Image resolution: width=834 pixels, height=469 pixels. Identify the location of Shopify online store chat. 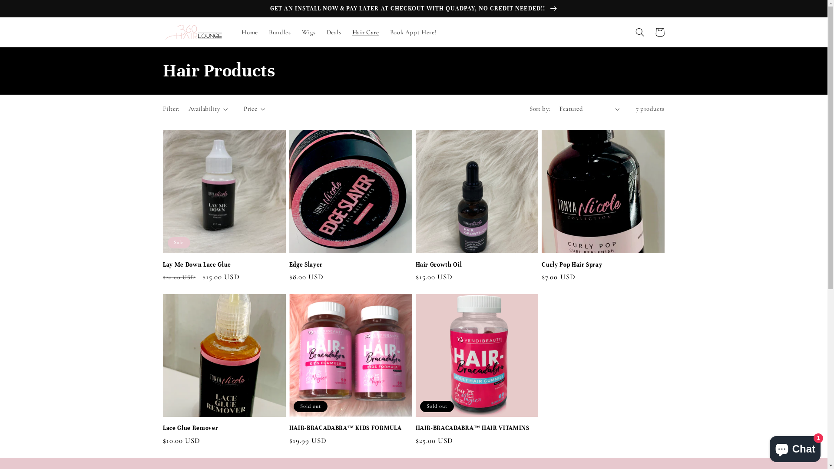
(795, 447).